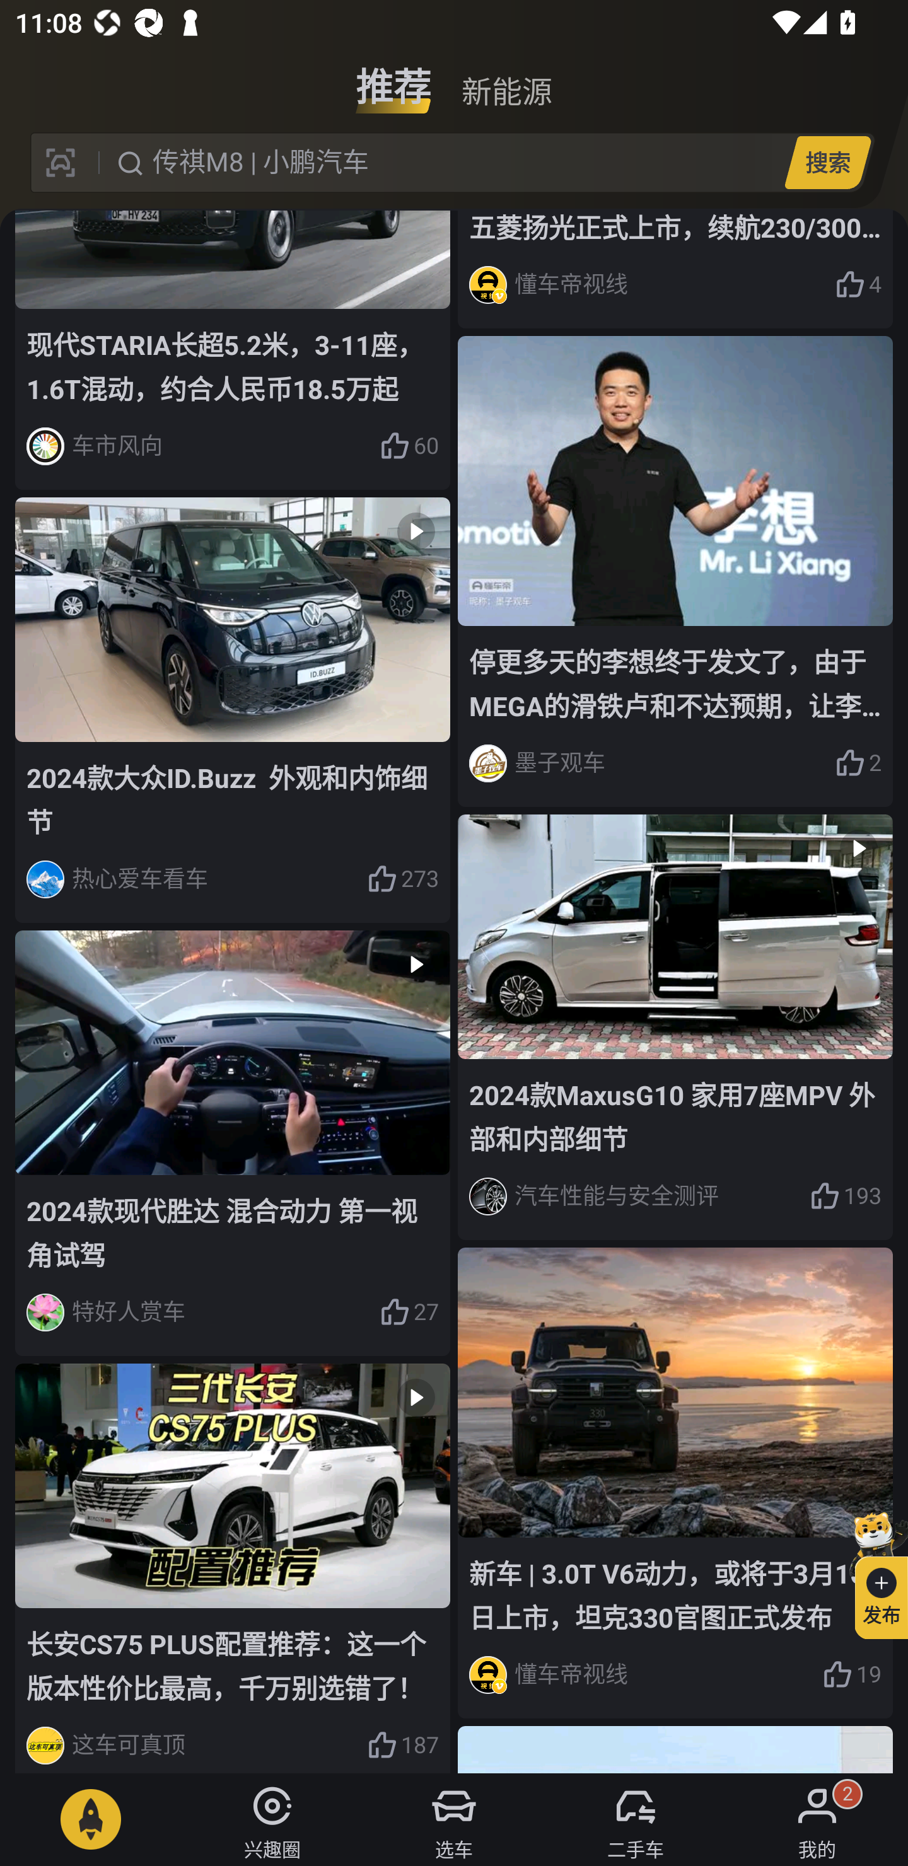 The height and width of the screenshot is (1866, 908). I want to click on  2024款MaxusG10 家用7座MPV 外部和内部细节 汽车性能与安全测评 193, so click(675, 1027).